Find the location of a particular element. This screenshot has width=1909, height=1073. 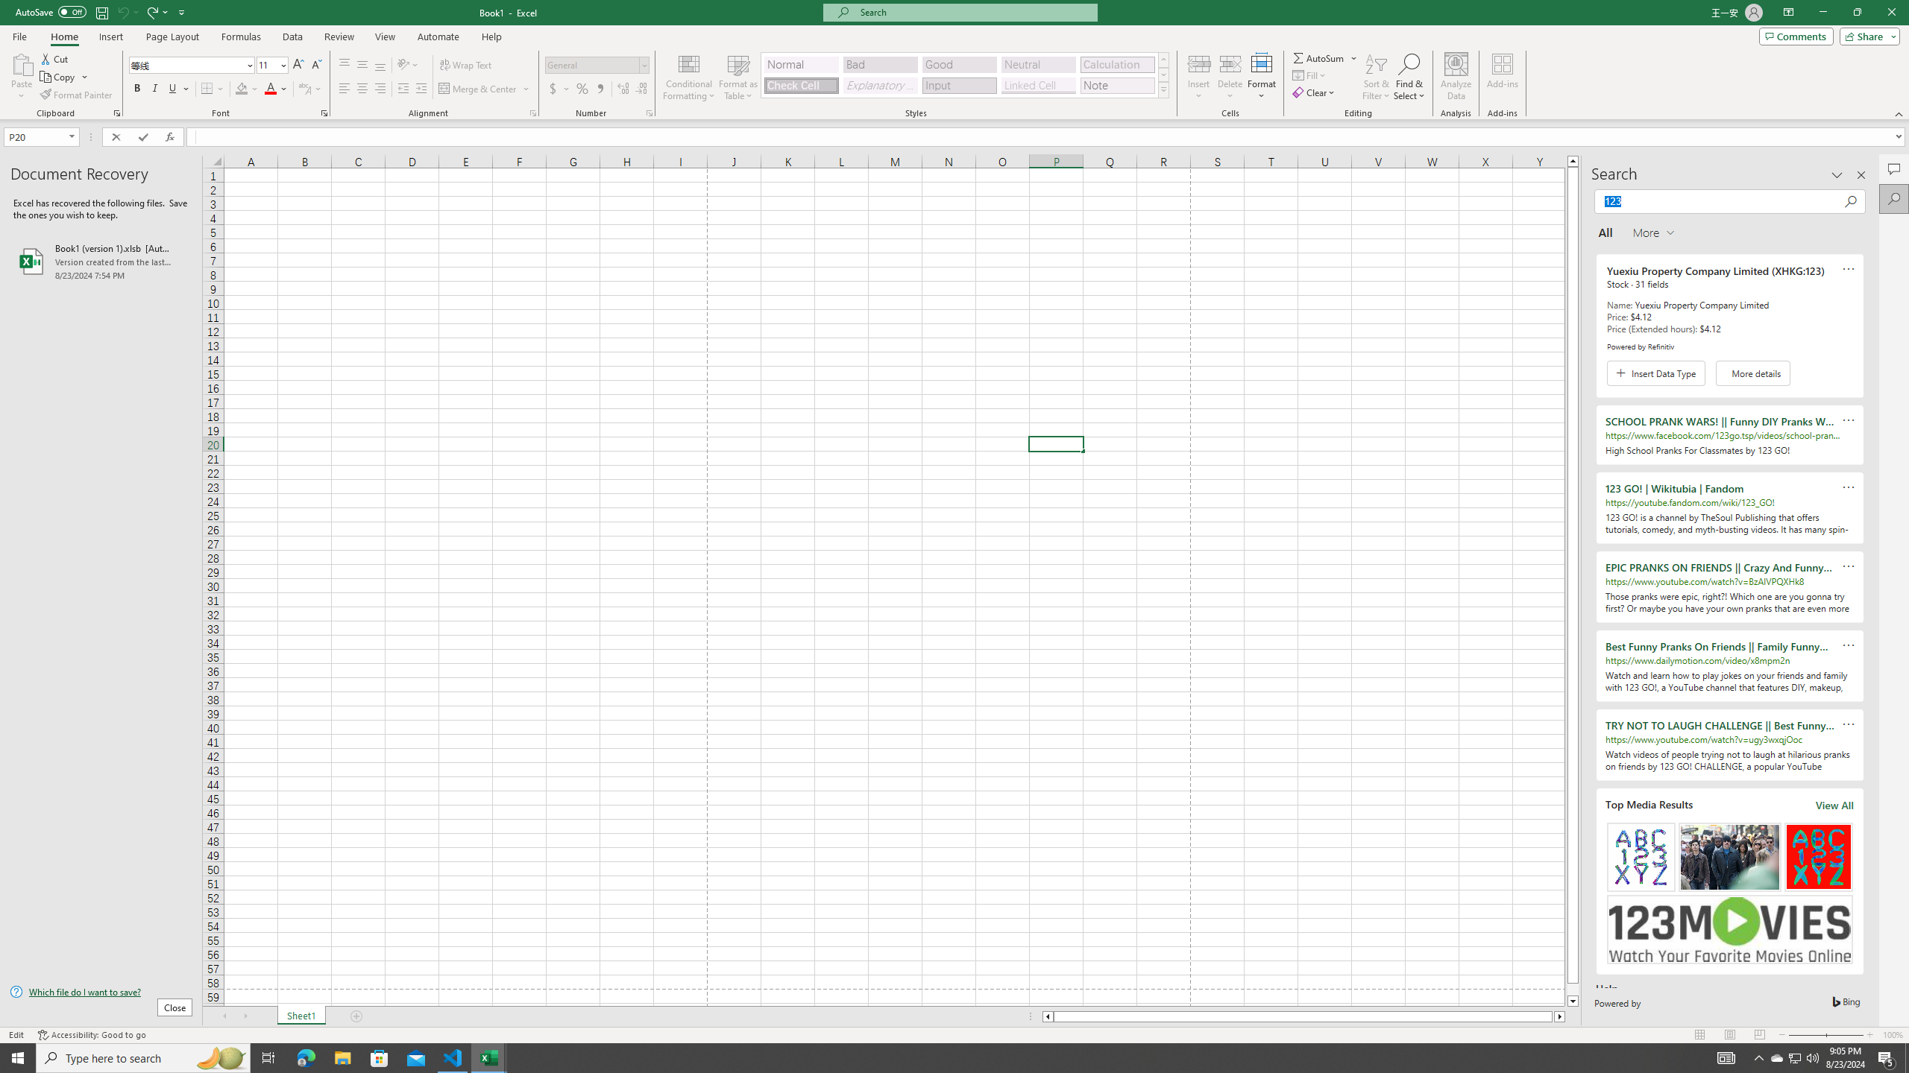

Center is located at coordinates (362, 89).